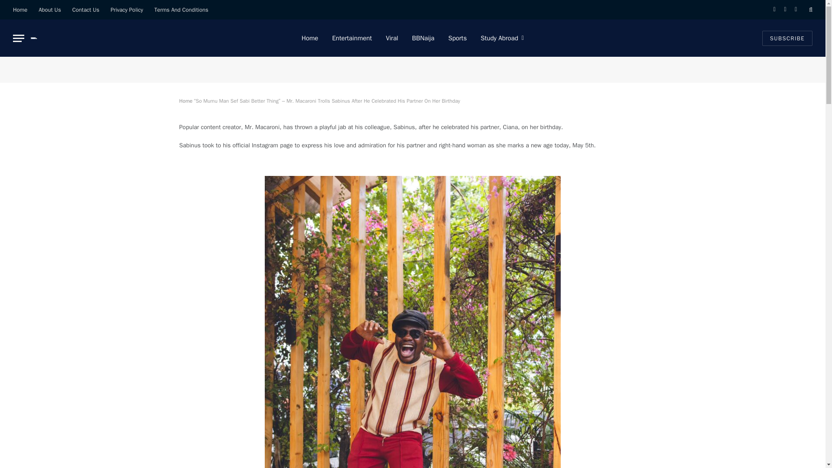 The height and width of the screenshot is (468, 832). Describe the element at coordinates (49, 10) in the screenshot. I see `About Us` at that location.